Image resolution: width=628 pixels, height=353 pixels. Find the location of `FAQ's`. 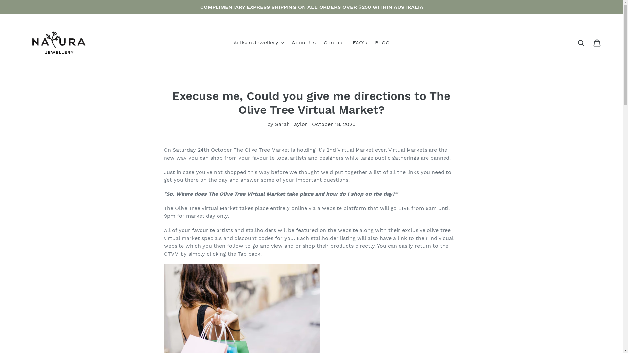

FAQ's is located at coordinates (360, 43).